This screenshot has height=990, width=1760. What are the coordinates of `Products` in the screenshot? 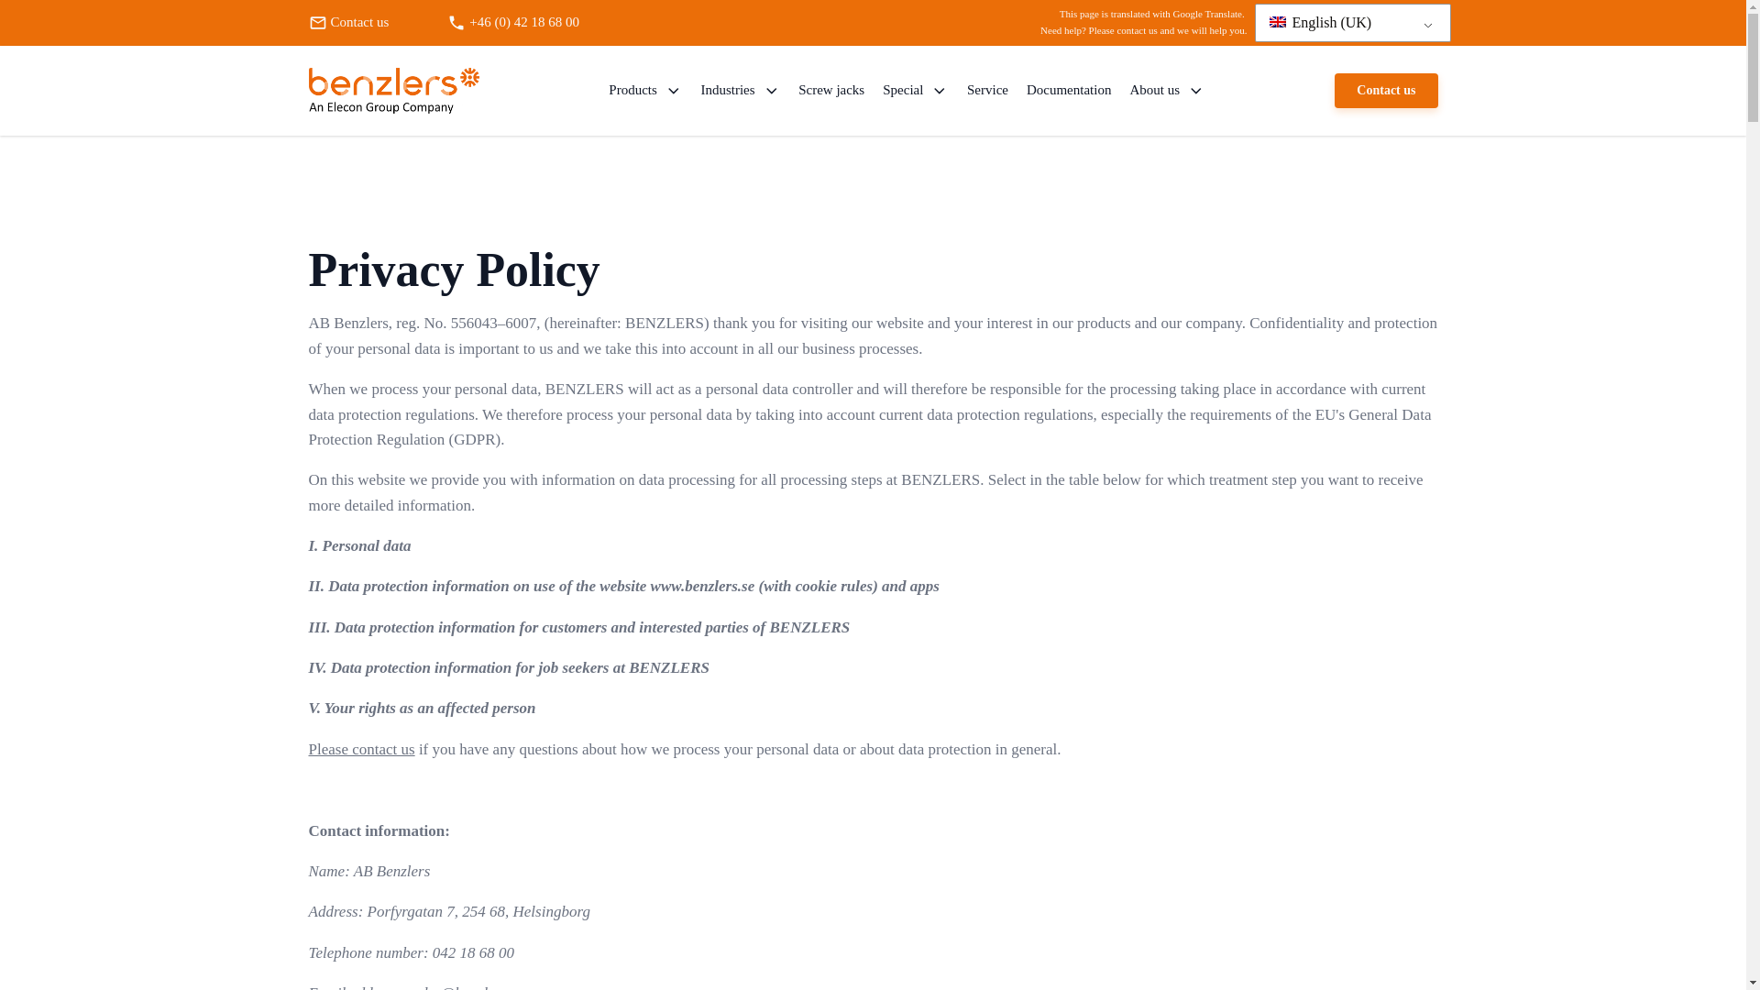 It's located at (645, 90).